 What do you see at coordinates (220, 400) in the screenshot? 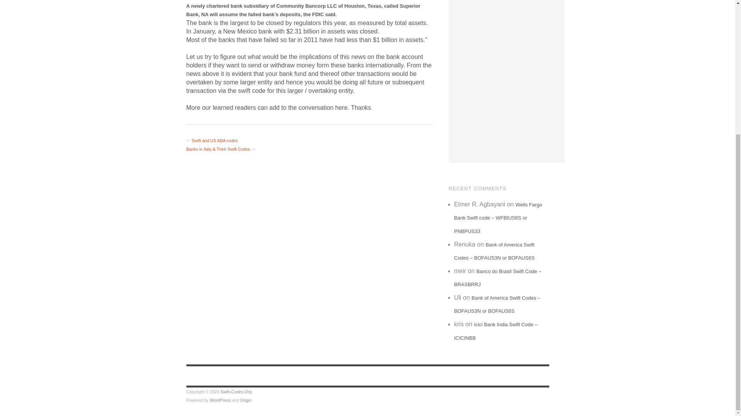
I see `WordPress` at bounding box center [220, 400].